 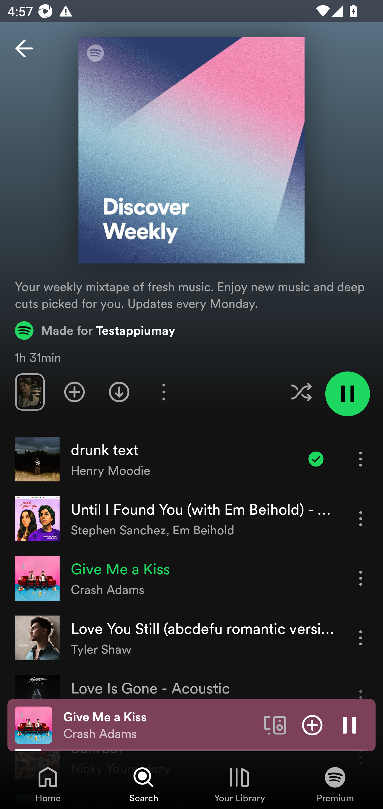 I want to click on Made for Testappiumay, so click(x=95, y=330).